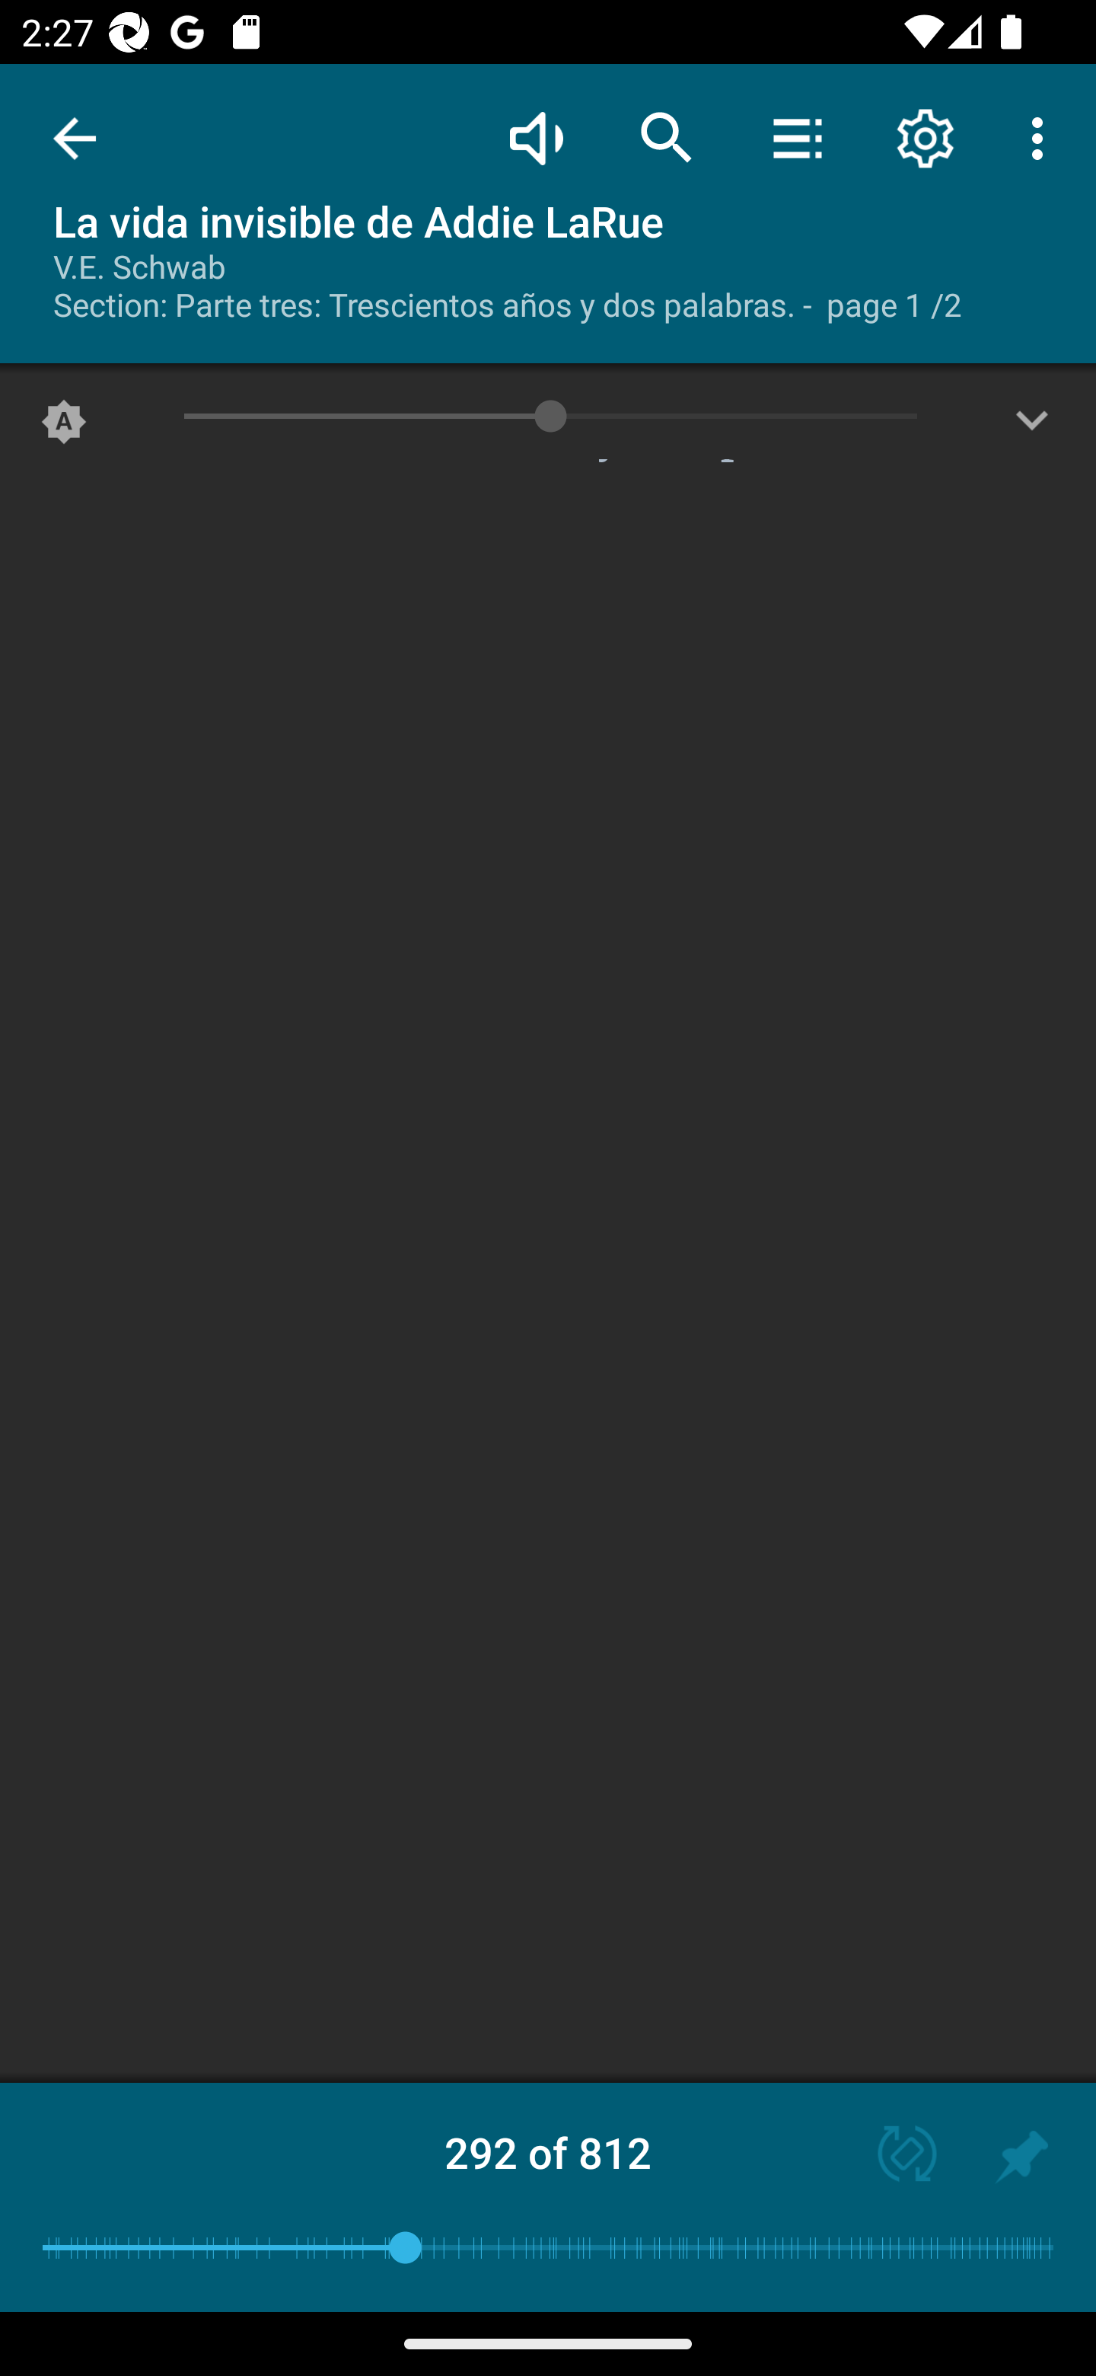 The width and height of the screenshot is (1096, 2376). What do you see at coordinates (1032, 427) in the screenshot?
I see `Screen brightness settings` at bounding box center [1032, 427].